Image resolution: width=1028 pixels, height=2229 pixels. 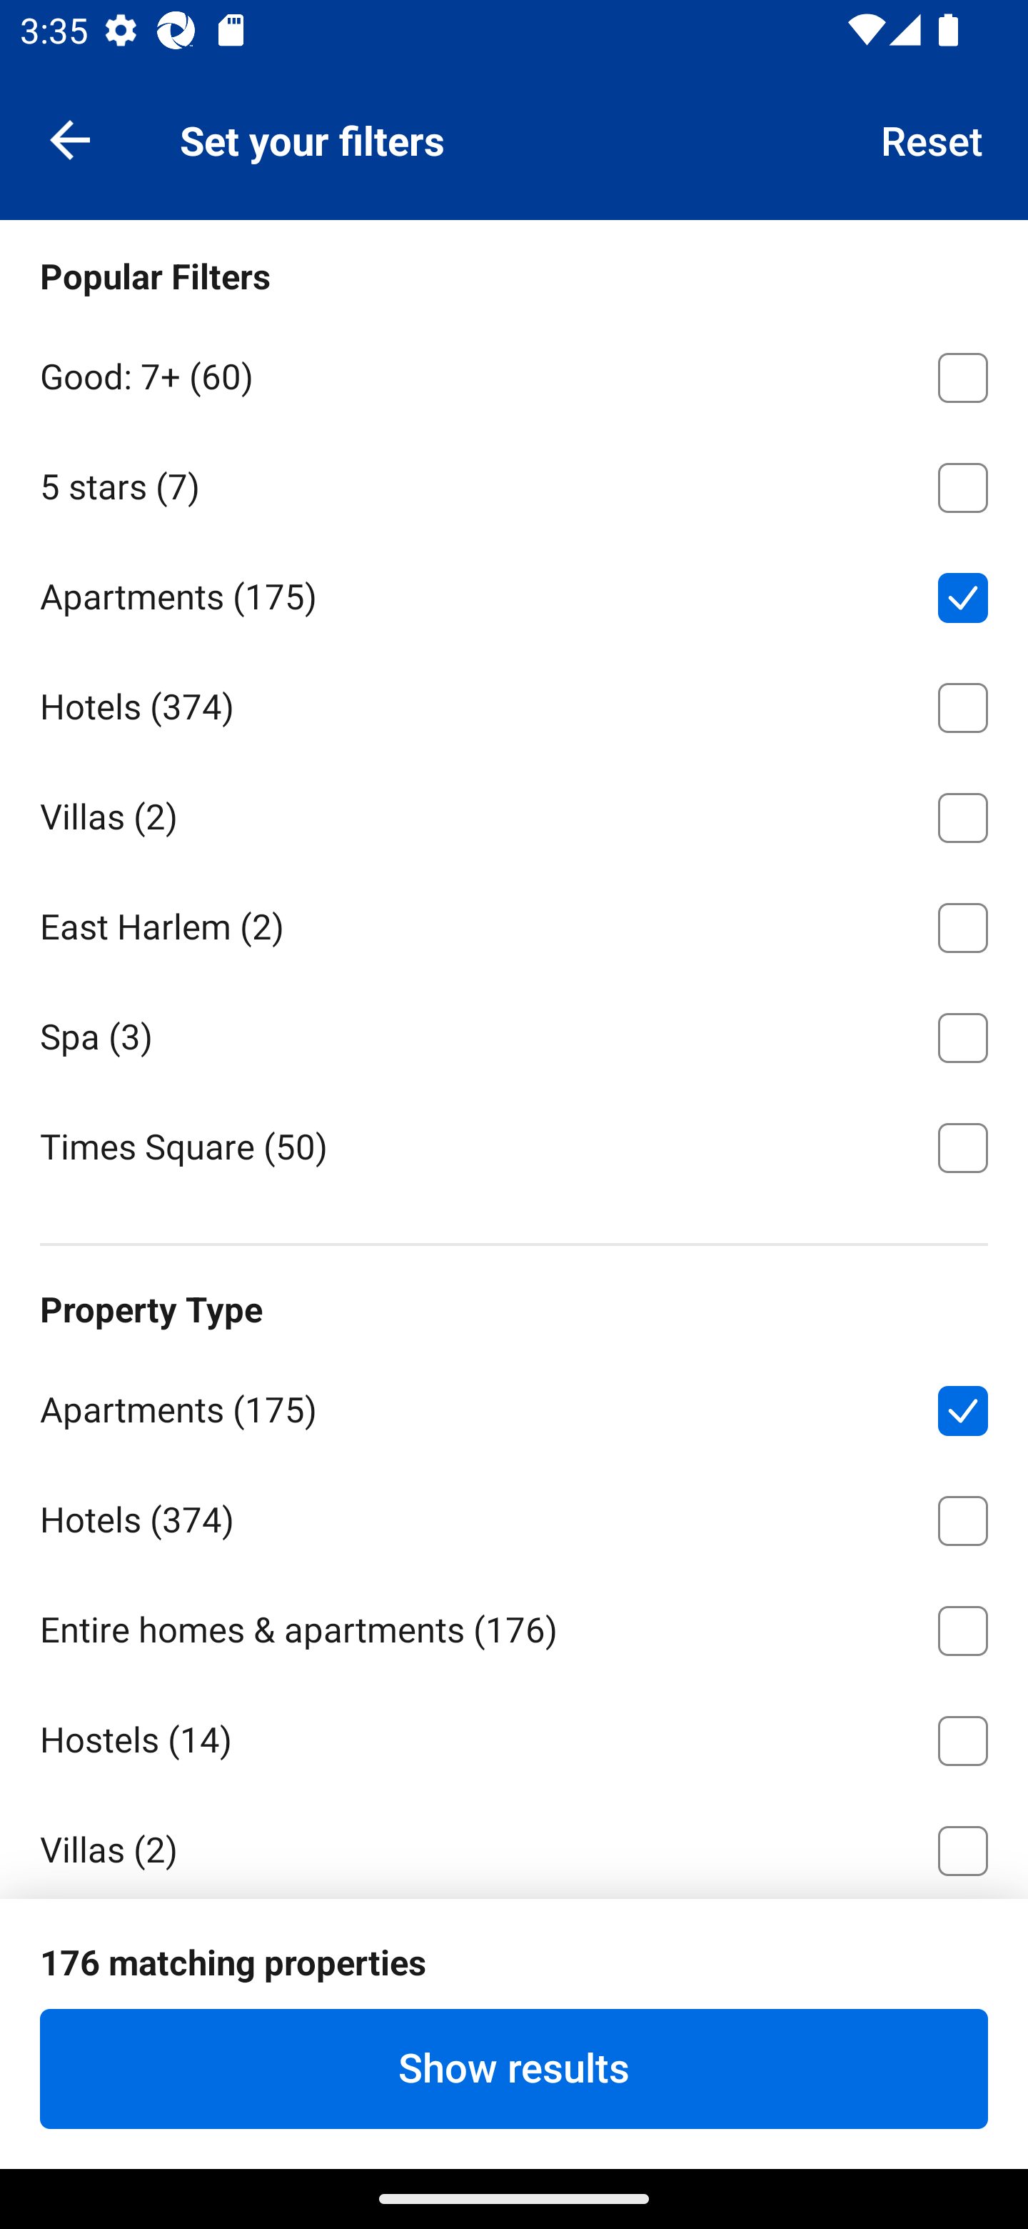 I want to click on Villas ⁦(2), so click(x=514, y=1845).